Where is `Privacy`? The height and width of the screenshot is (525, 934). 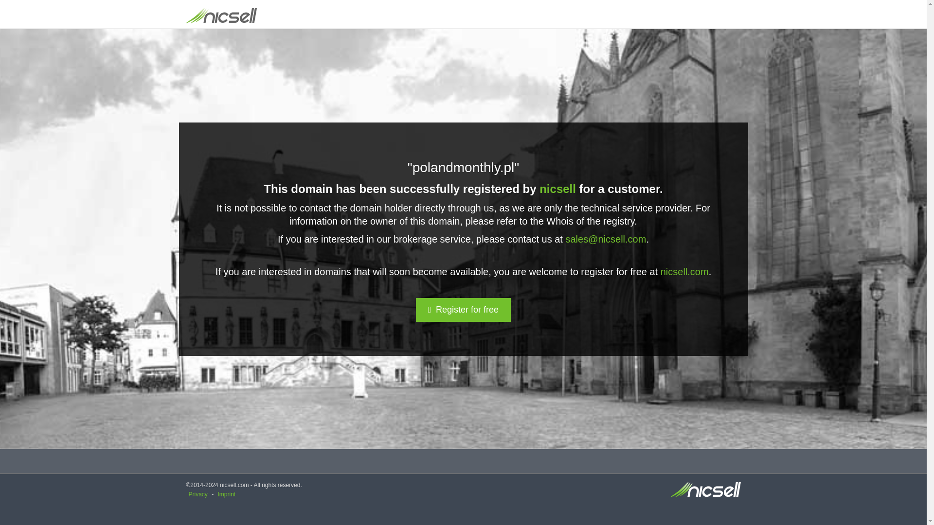
Privacy is located at coordinates (198, 494).